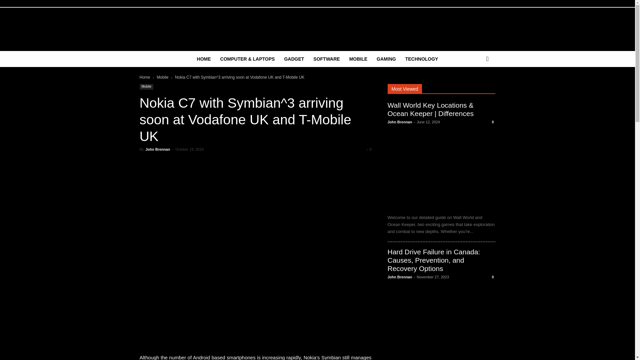  What do you see at coordinates (145, 77) in the screenshot?
I see `Home` at bounding box center [145, 77].